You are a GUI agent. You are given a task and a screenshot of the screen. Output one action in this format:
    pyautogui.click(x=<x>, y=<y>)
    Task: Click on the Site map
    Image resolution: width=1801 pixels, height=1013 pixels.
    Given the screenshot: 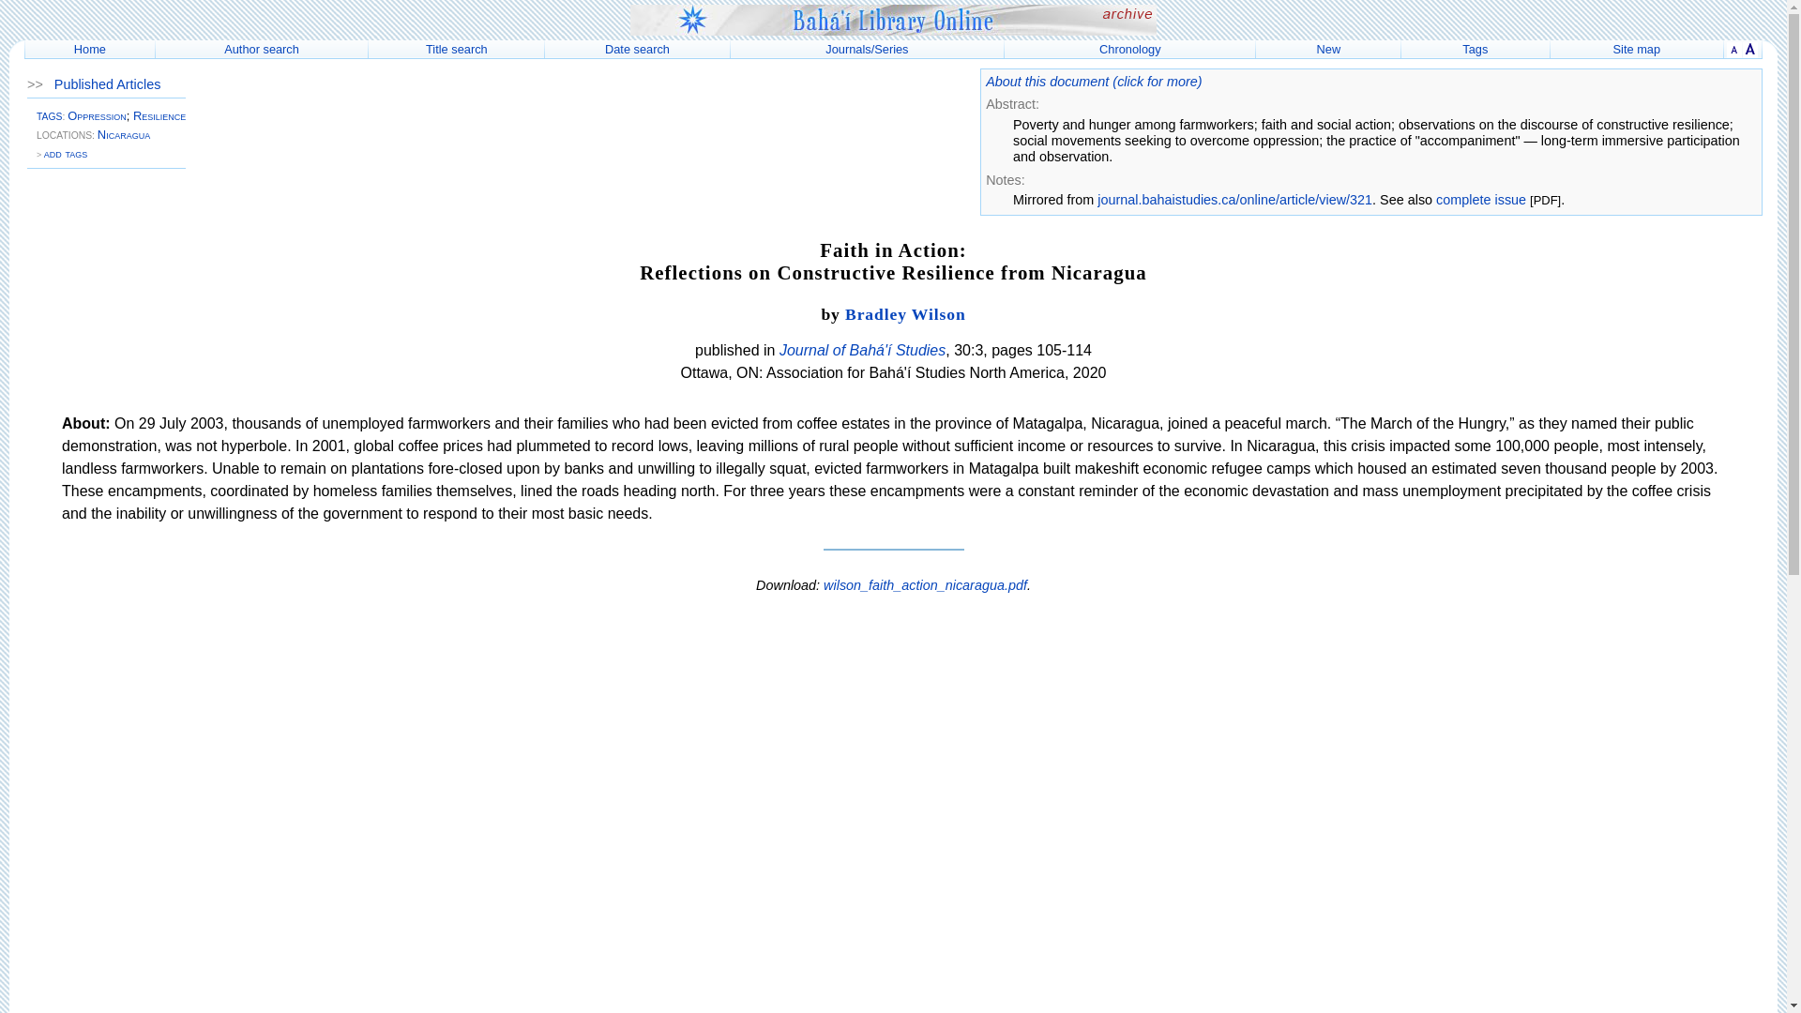 What is the action you would take?
    pyautogui.click(x=1637, y=49)
    